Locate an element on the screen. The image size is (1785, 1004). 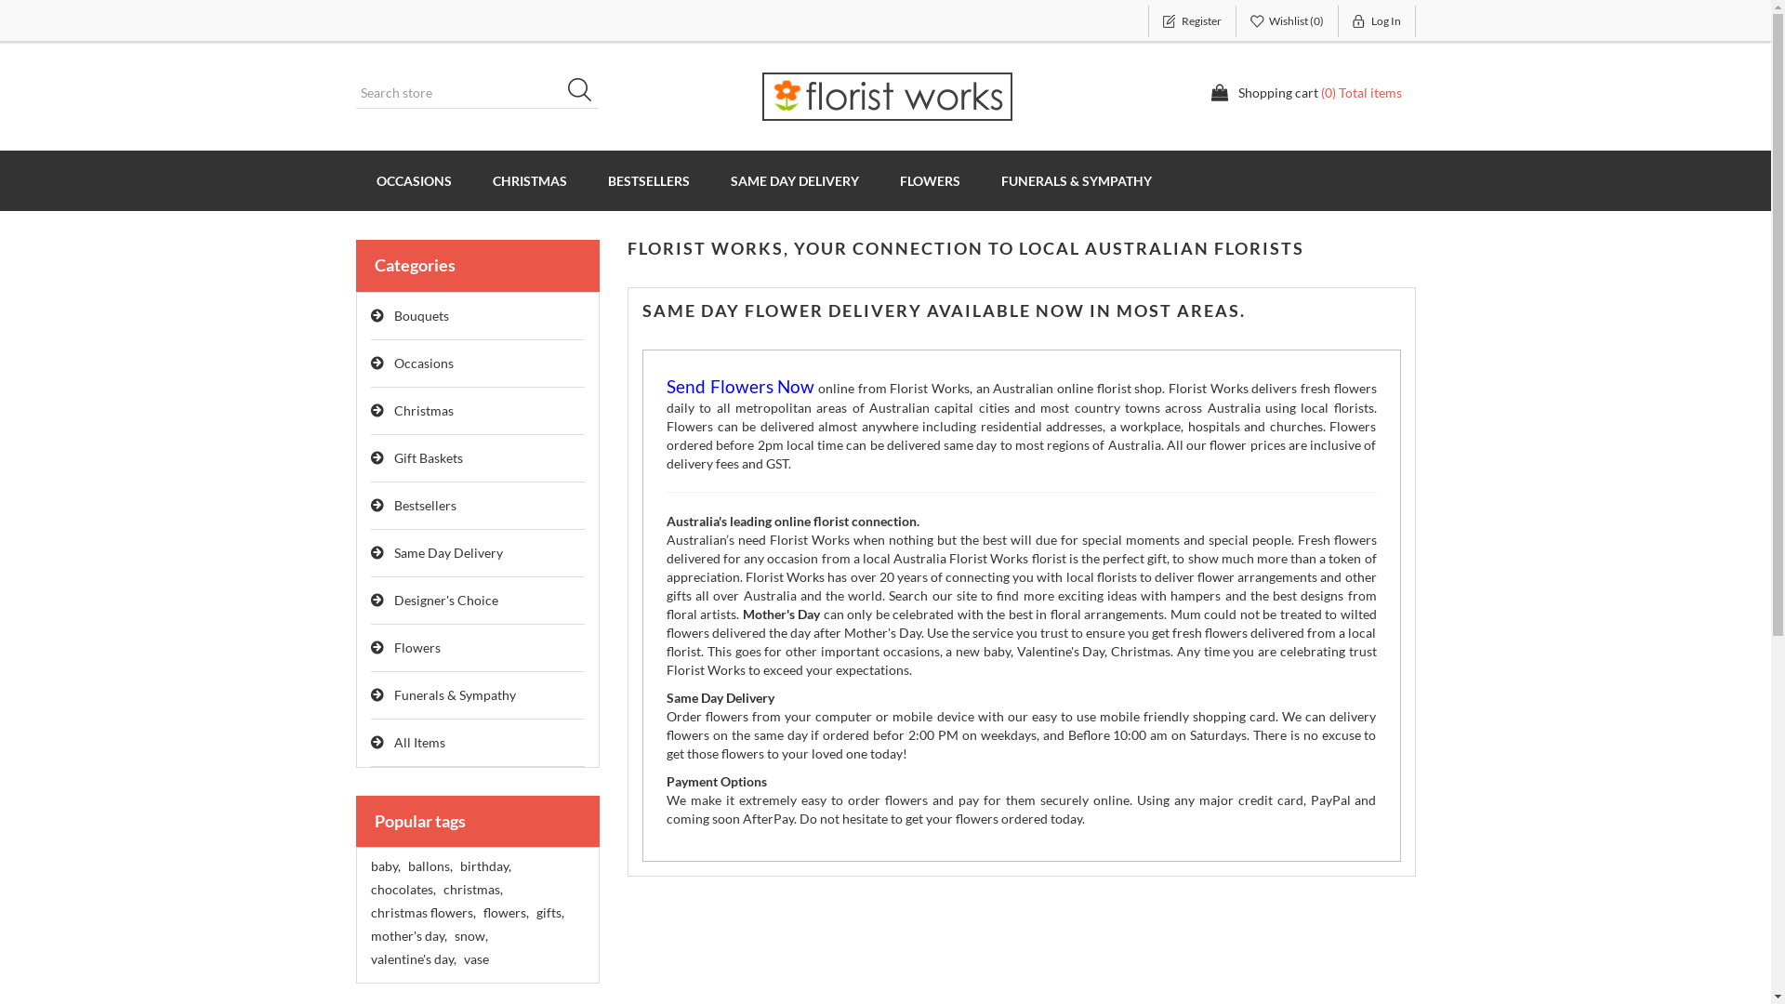
valentine's day, is located at coordinates (413, 959).